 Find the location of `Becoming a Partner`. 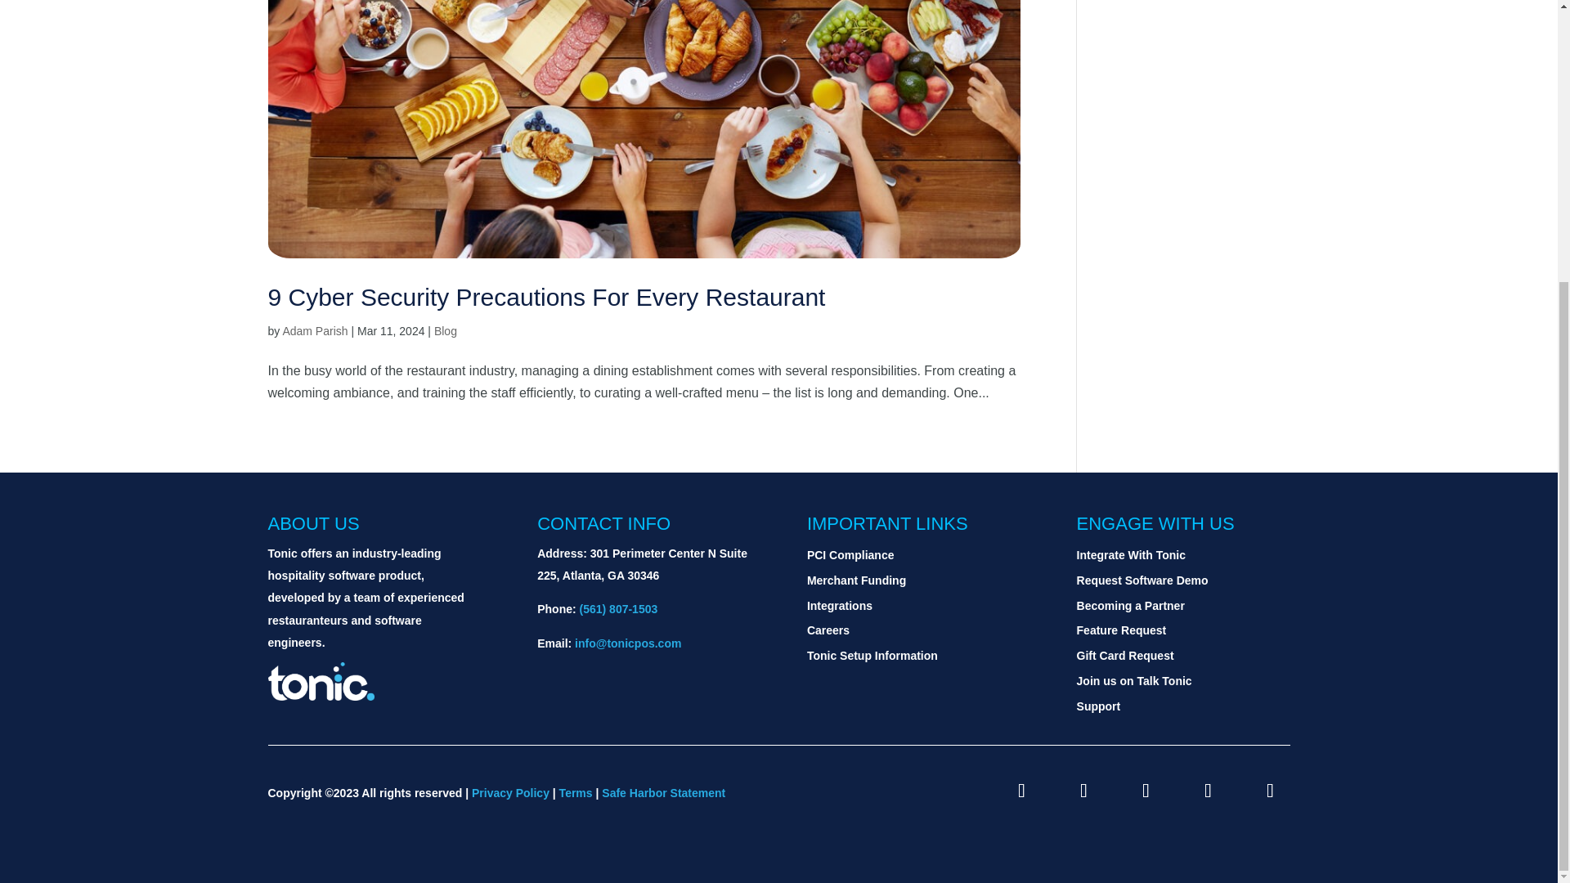

Becoming a Partner is located at coordinates (1131, 606).